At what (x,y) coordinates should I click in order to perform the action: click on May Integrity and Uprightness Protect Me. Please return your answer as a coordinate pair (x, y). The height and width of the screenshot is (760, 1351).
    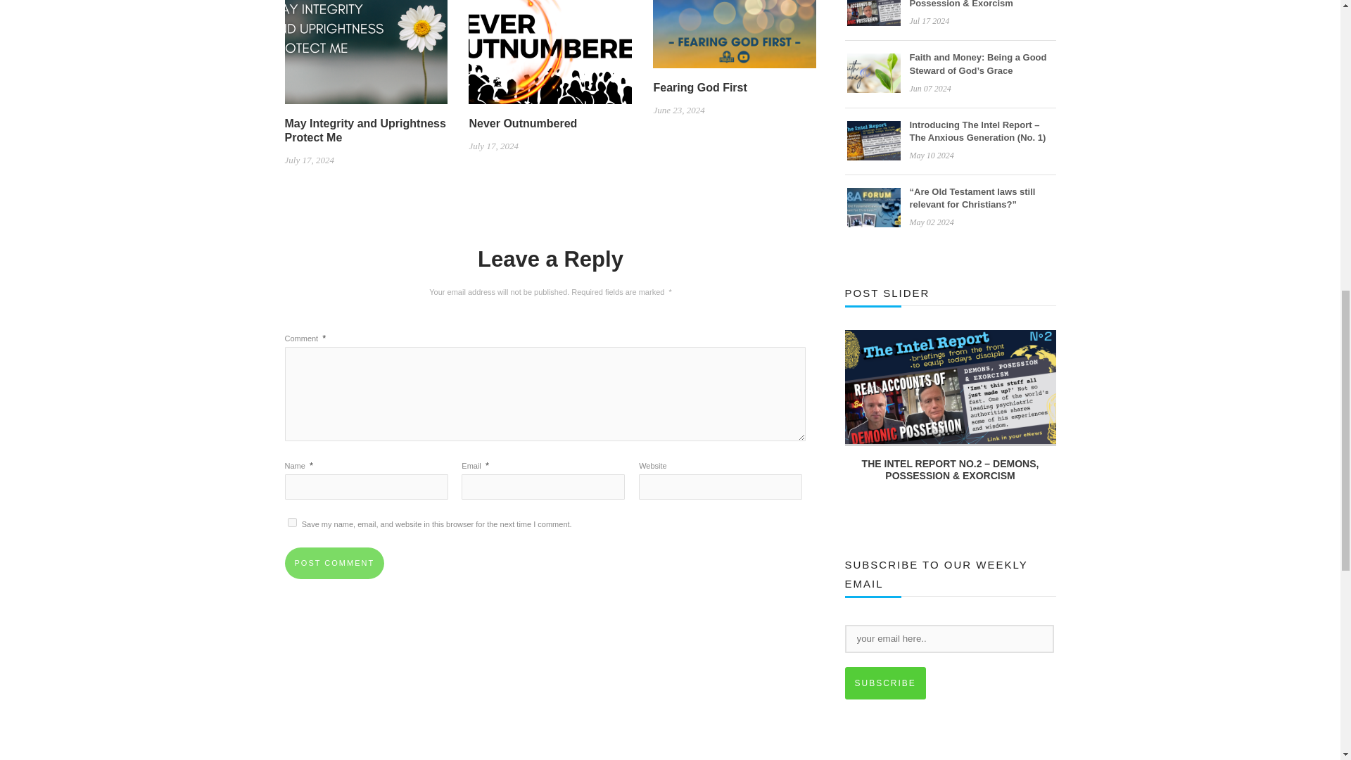
    Looking at the image, I should click on (365, 46).